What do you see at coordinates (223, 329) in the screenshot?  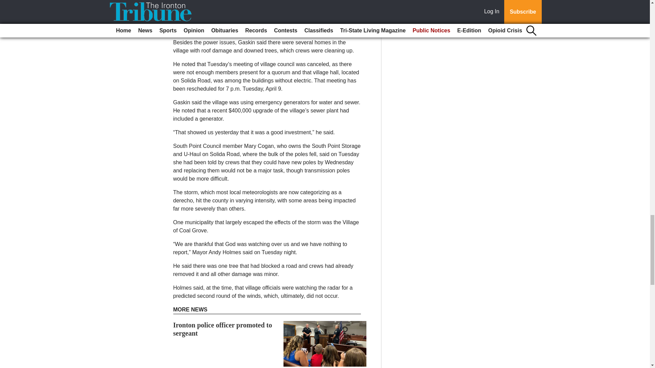 I see `Ironton police officer promoted to sergeant` at bounding box center [223, 329].